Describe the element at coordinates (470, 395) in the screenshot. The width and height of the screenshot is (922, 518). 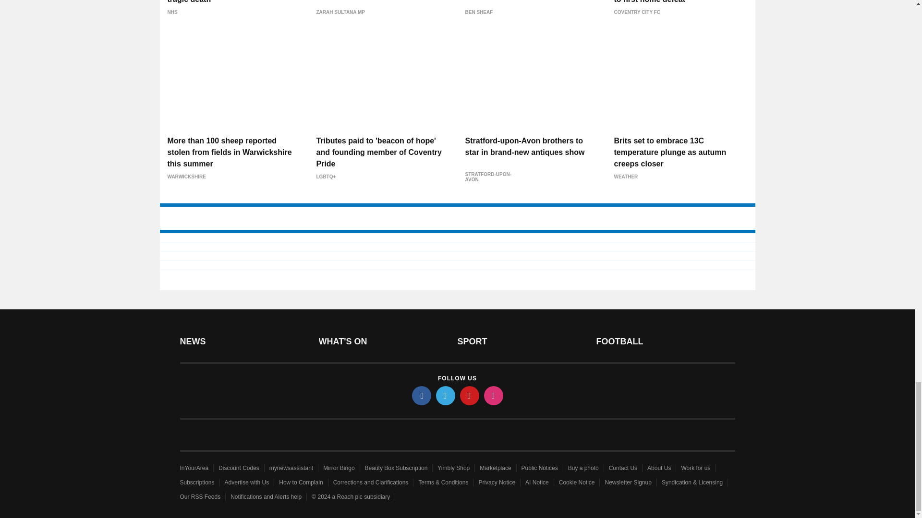
I see `pinterest` at that location.